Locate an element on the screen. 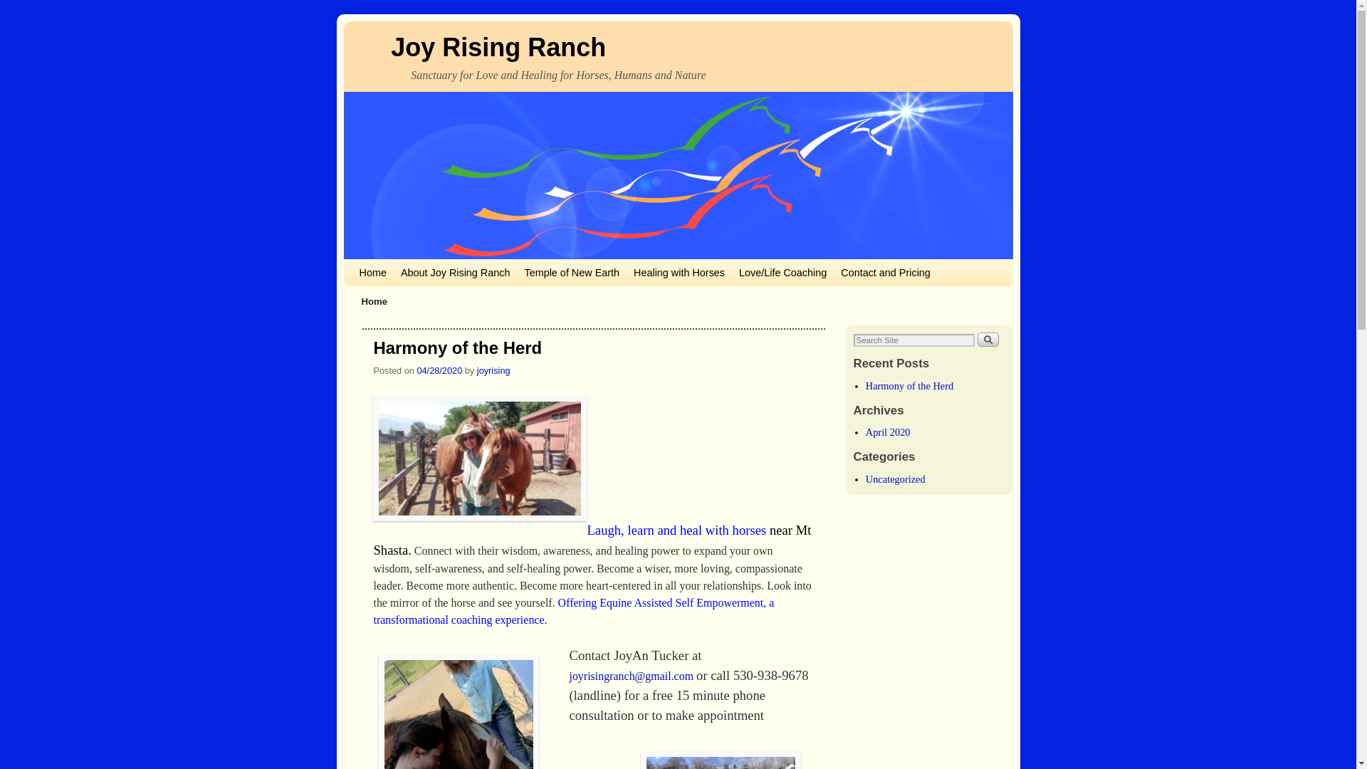  6:27 pm is located at coordinates (439, 370).